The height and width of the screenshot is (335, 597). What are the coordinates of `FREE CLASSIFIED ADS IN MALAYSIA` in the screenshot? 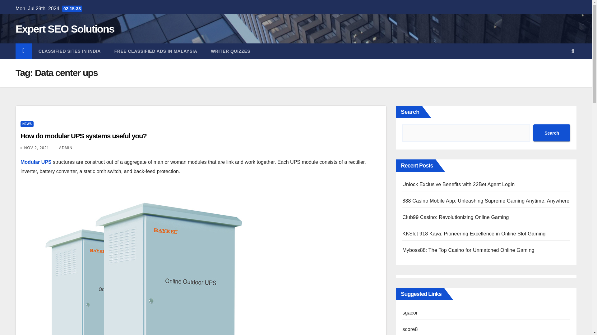 It's located at (155, 51).